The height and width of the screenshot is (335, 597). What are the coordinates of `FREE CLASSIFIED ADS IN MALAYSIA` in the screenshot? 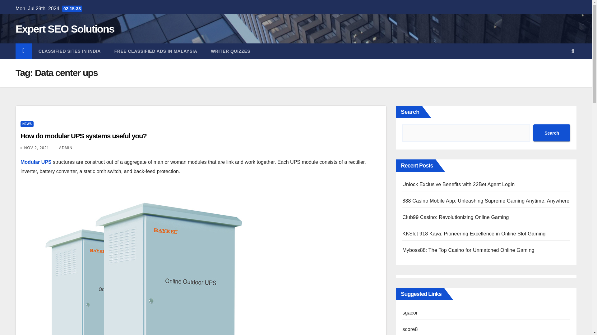 It's located at (155, 51).